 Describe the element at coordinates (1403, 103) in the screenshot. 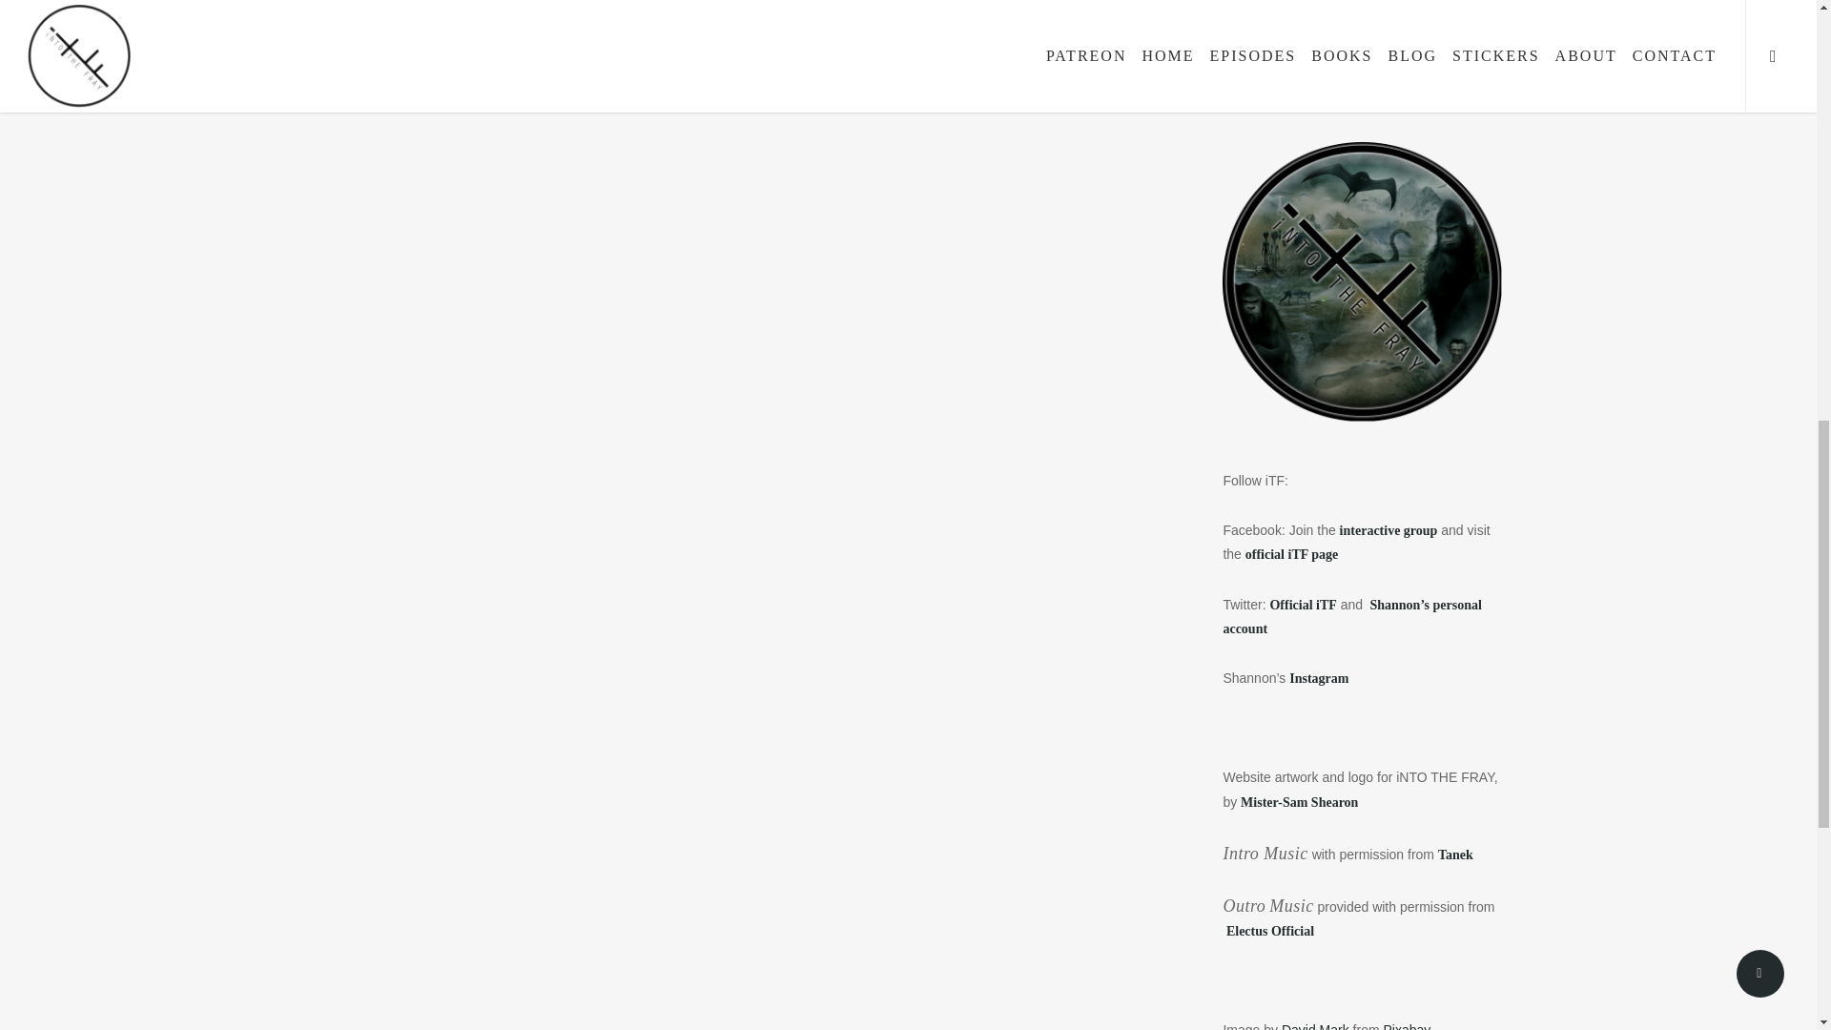

I see `HERE` at that location.